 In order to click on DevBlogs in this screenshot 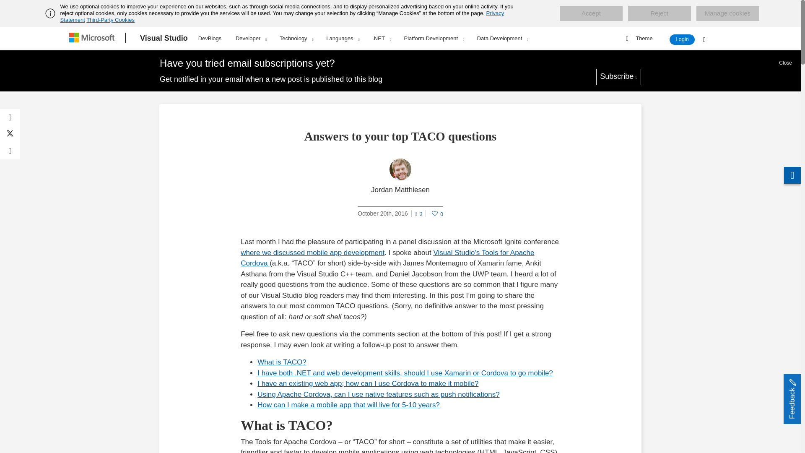, I will do `click(210, 37)`.